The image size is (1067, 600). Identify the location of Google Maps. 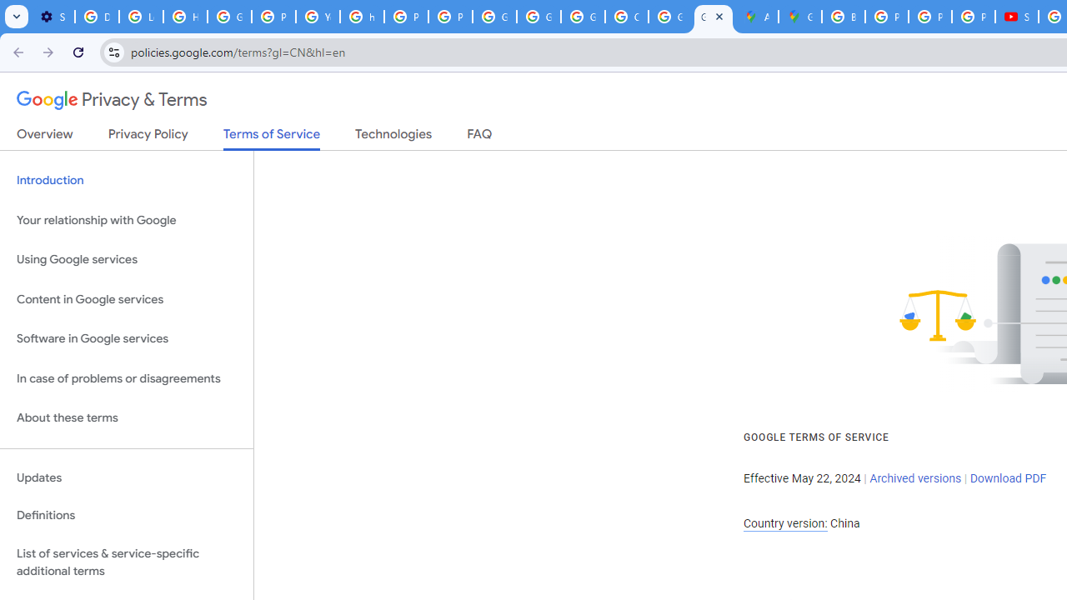
(800, 17).